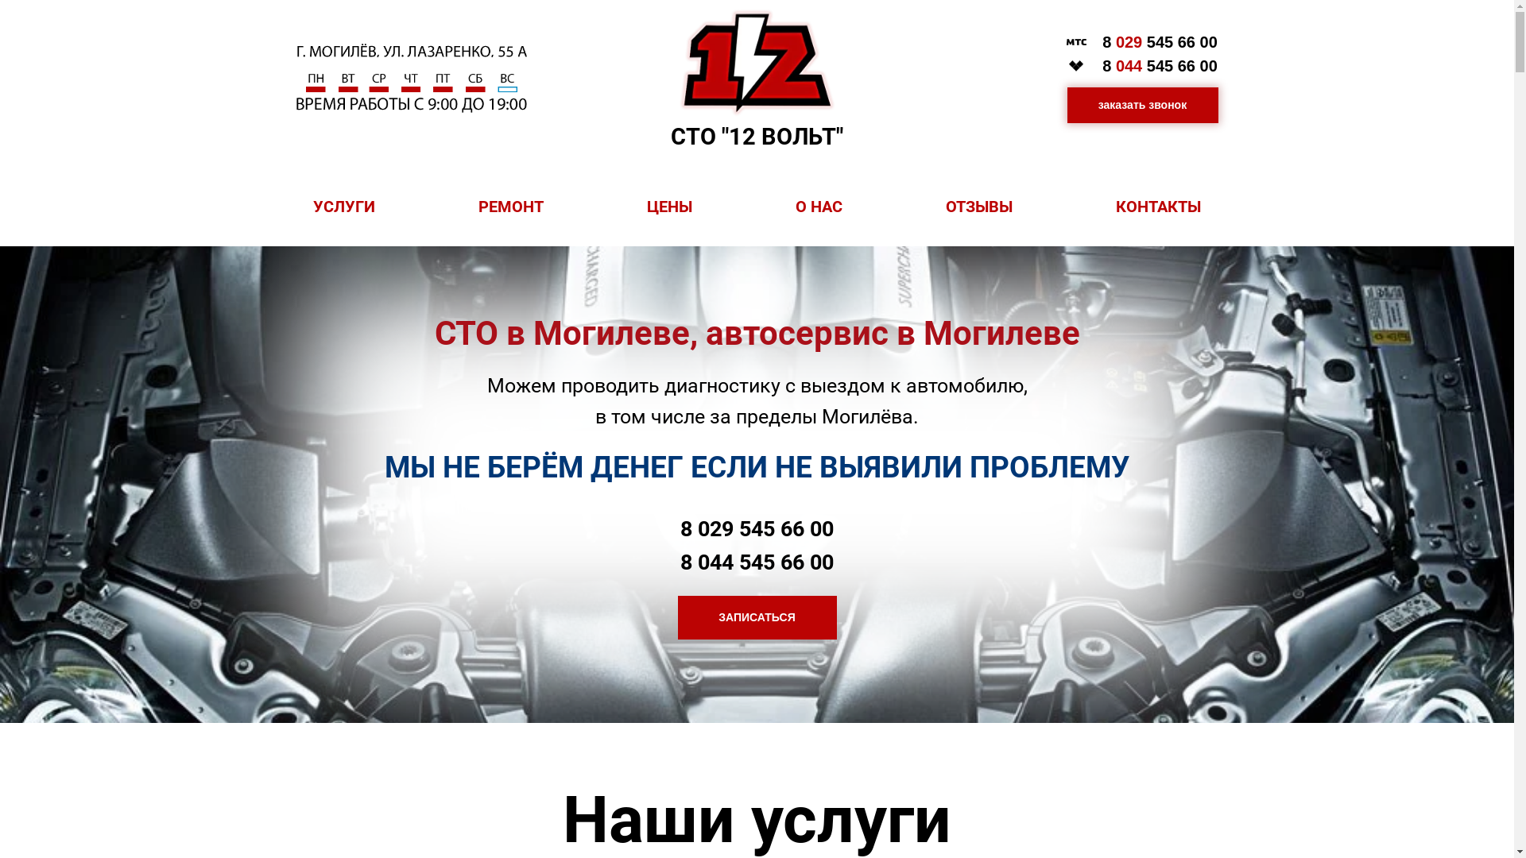 The height and width of the screenshot is (858, 1526). I want to click on 545 66 00, so click(1183, 42).